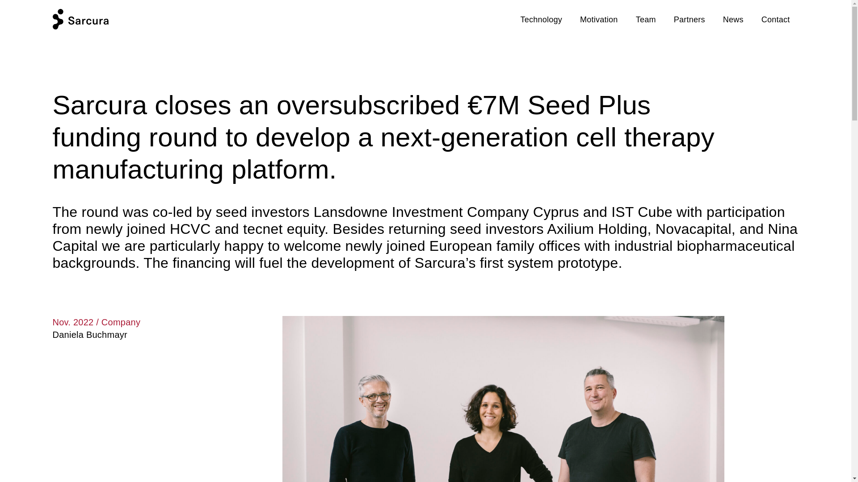 This screenshot has height=482, width=858. I want to click on Team, so click(646, 20).